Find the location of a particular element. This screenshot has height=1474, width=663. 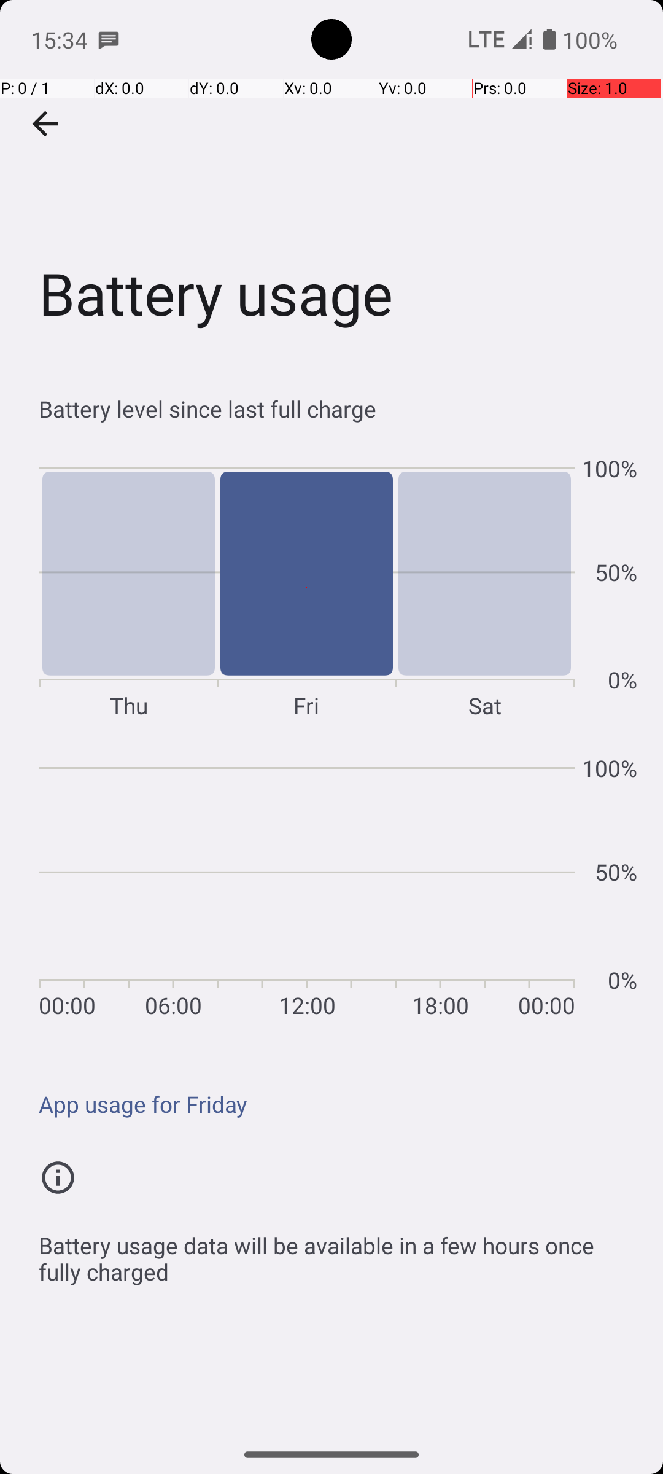

Battery usage data will be available in a few hours once fully charged is located at coordinates (338, 1252).